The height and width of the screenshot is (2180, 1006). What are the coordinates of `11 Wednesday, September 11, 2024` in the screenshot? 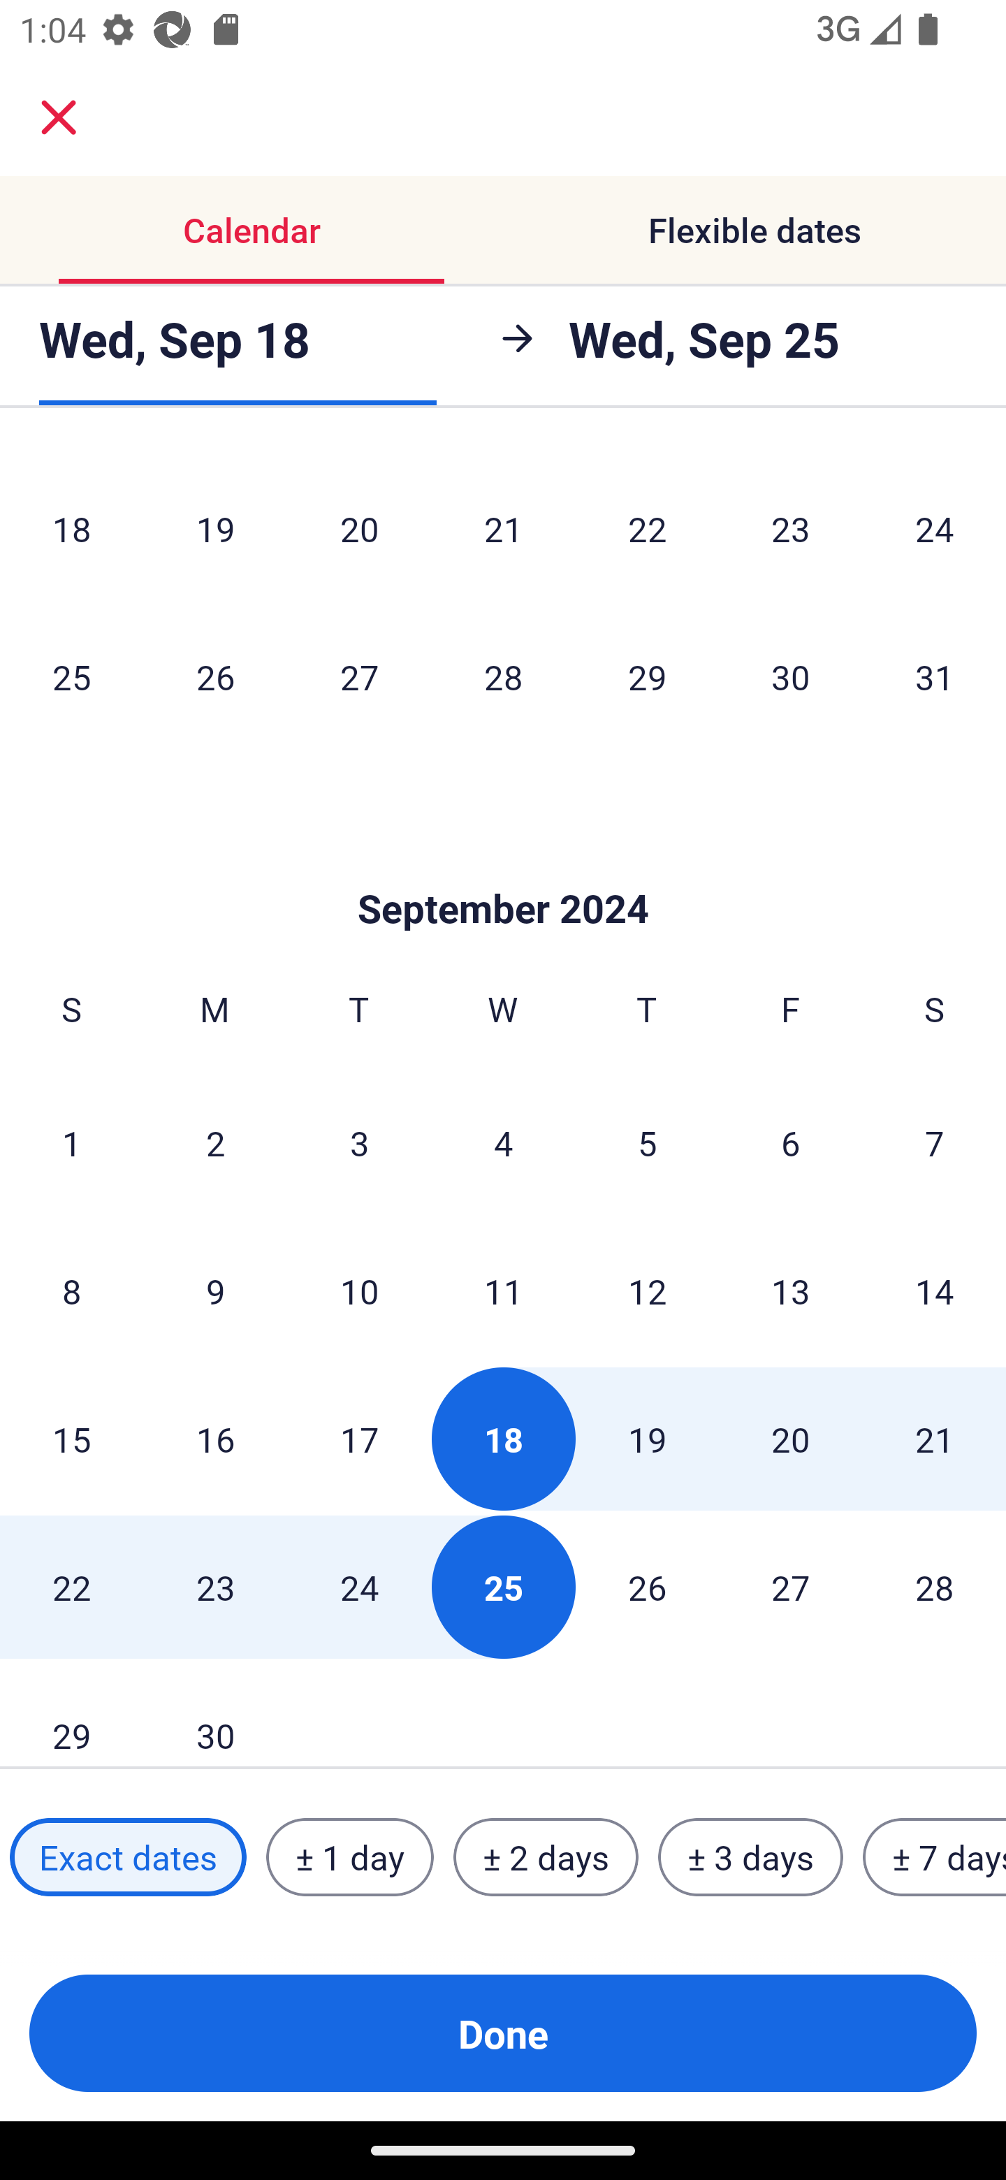 It's located at (503, 1291).